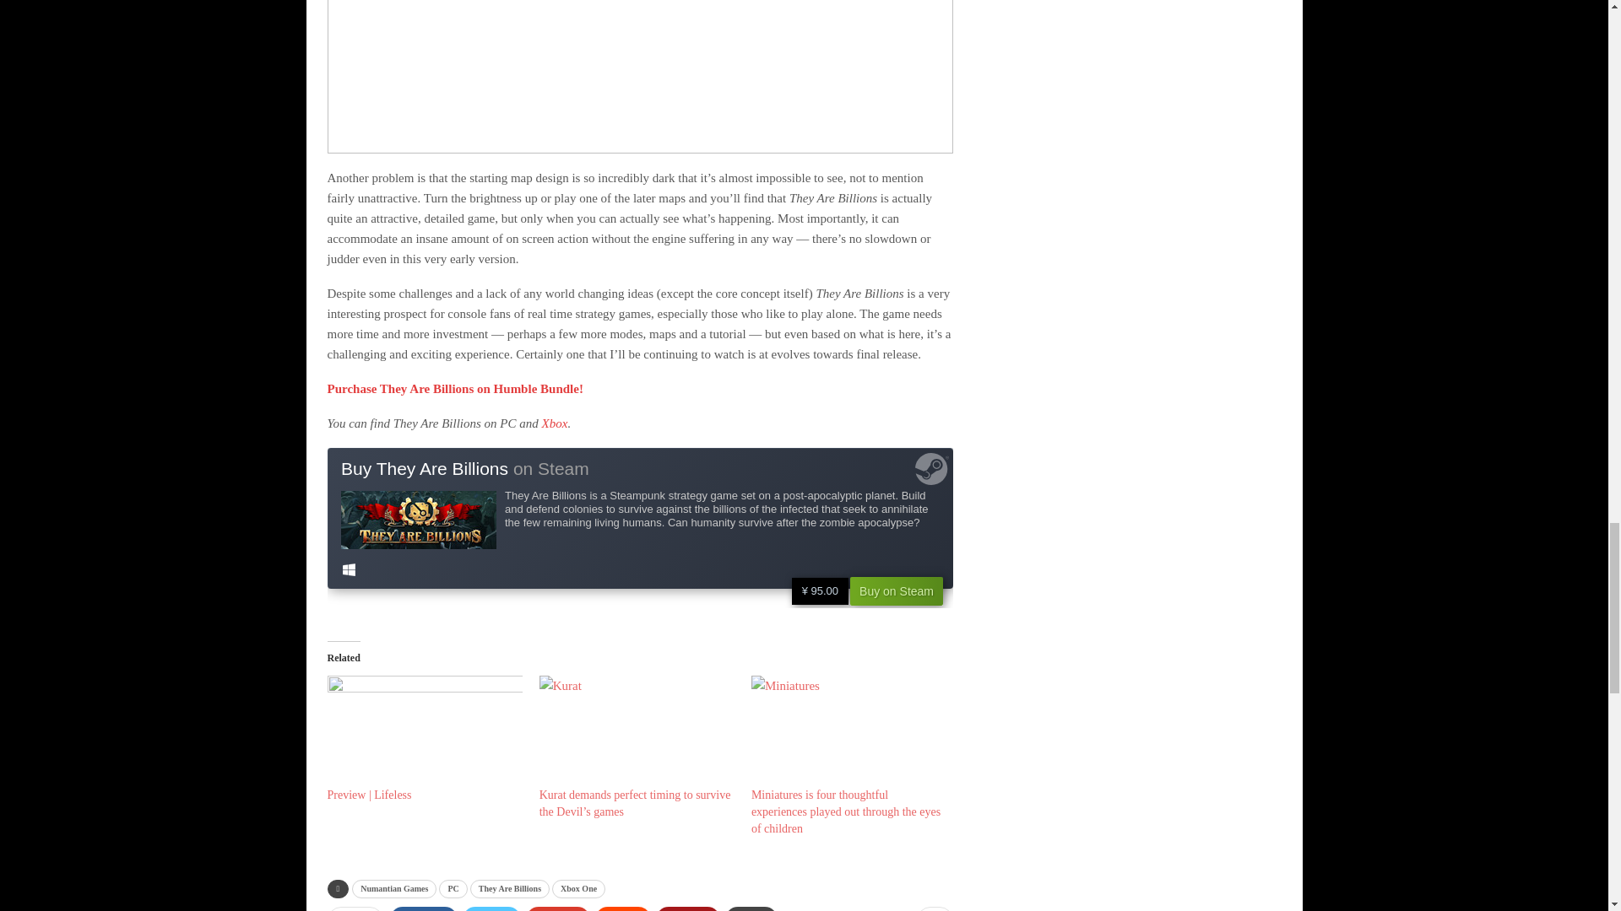  Describe the element at coordinates (424, 908) in the screenshot. I see `Facebook` at that location.